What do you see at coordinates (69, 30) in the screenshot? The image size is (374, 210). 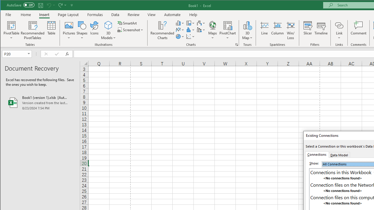 I see `Pictures` at bounding box center [69, 30].